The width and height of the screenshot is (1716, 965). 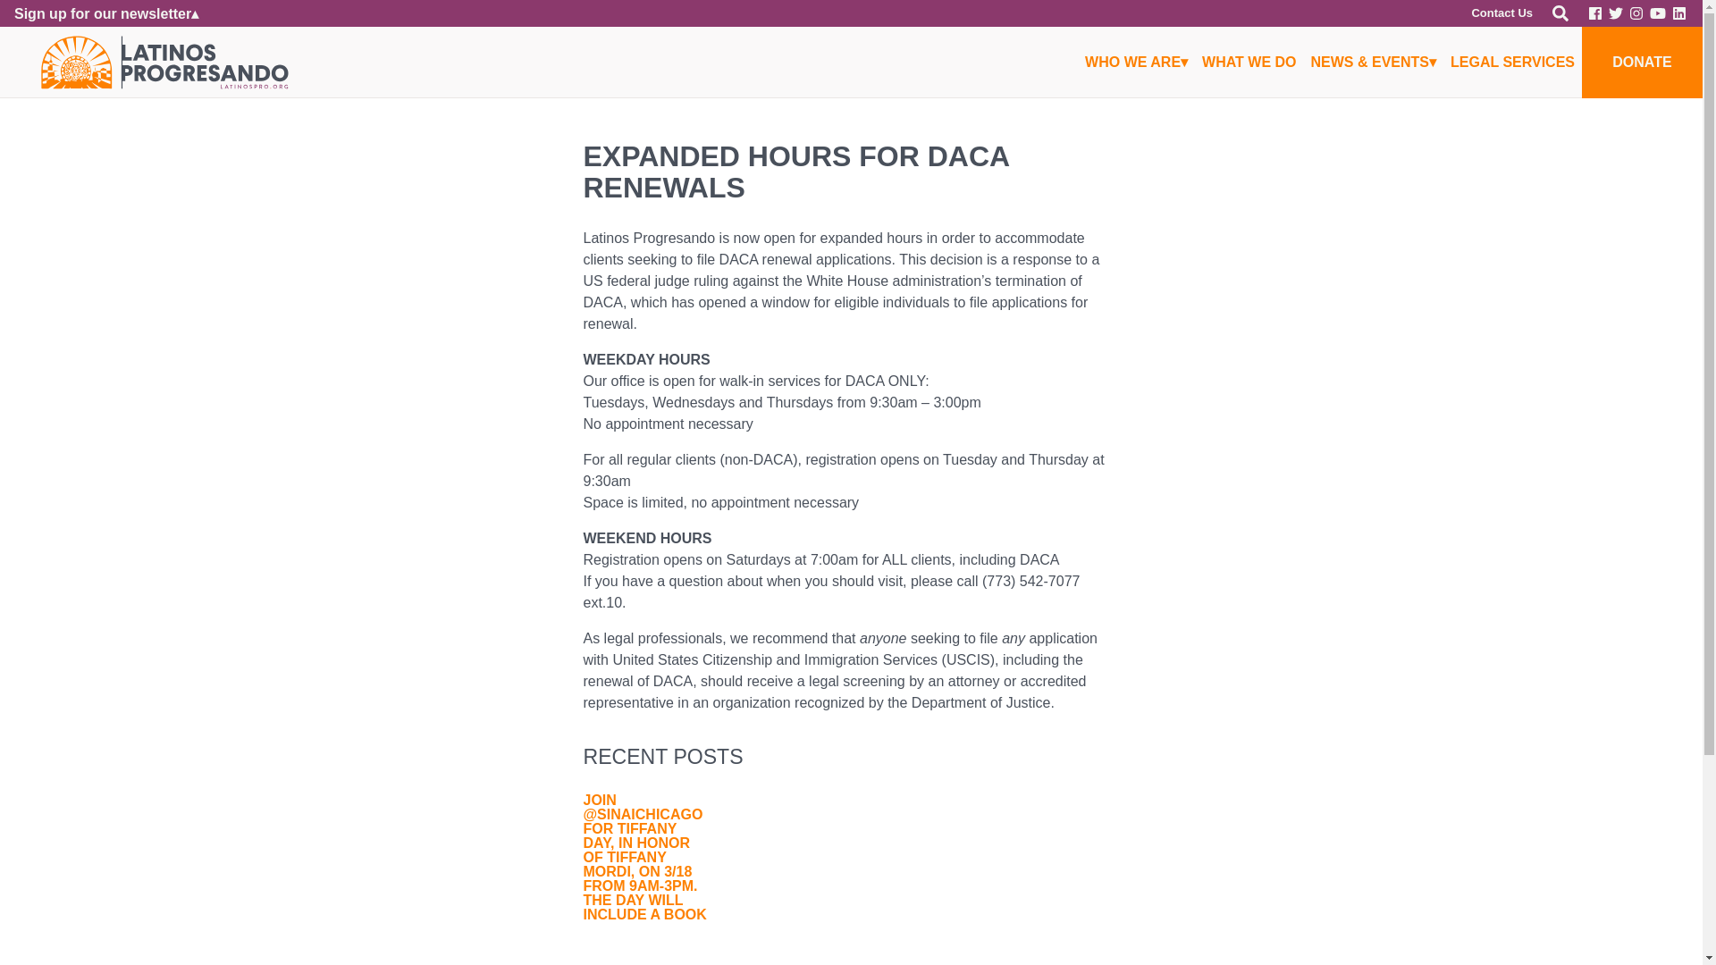 What do you see at coordinates (1512, 63) in the screenshot?
I see `LEGAL SERVICES` at bounding box center [1512, 63].